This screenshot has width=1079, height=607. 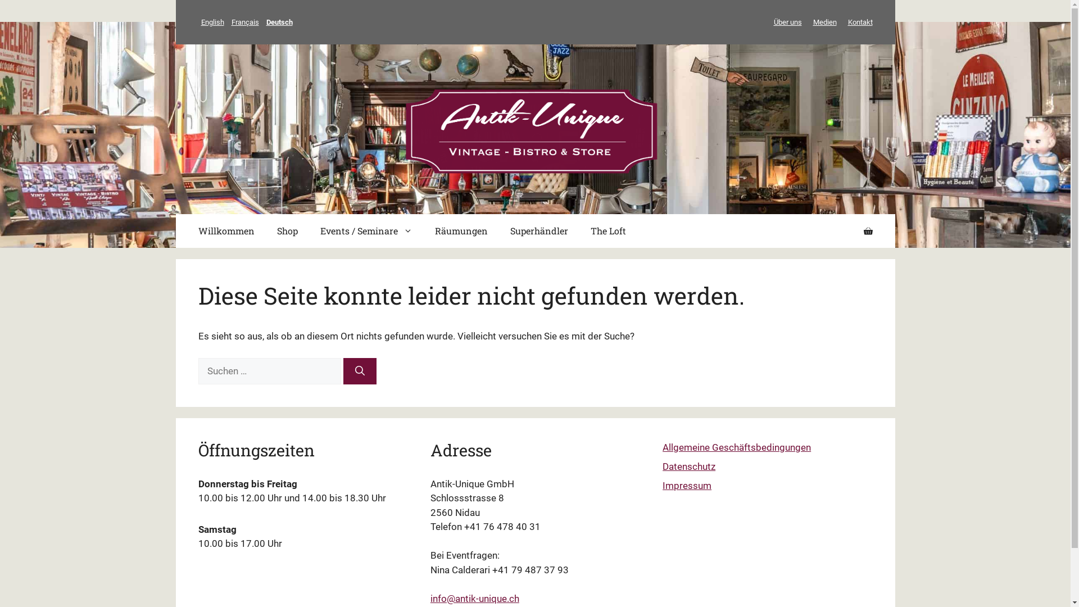 What do you see at coordinates (689, 466) in the screenshot?
I see `Datenschutz` at bounding box center [689, 466].